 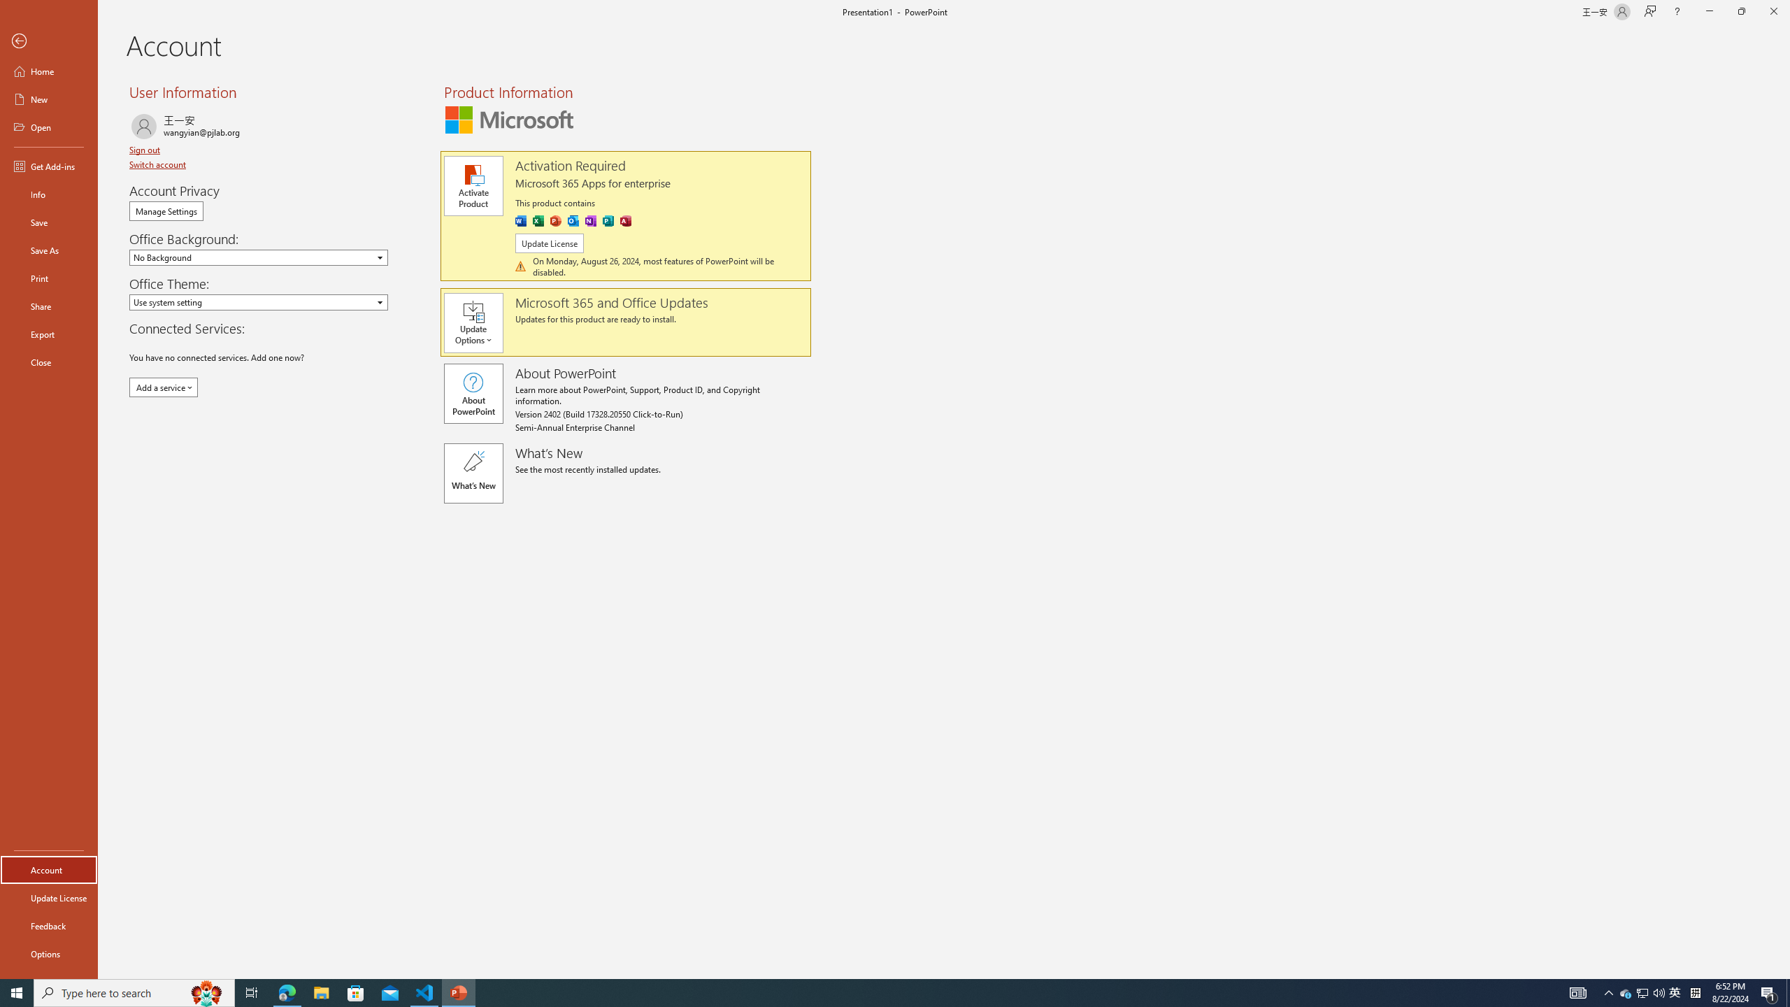 What do you see at coordinates (49, 953) in the screenshot?
I see `Options` at bounding box center [49, 953].